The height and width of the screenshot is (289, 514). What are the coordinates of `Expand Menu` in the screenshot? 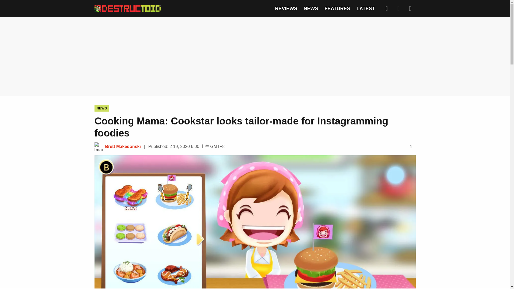 It's located at (410, 8).